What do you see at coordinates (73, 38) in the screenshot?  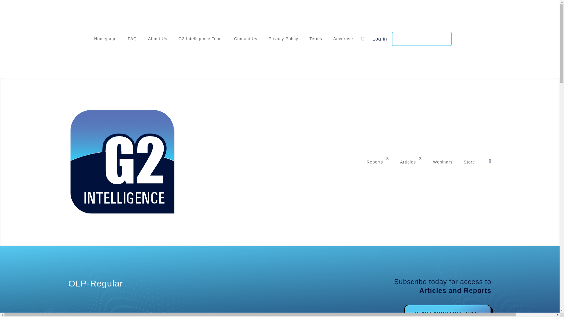 I see `Follow on X` at bounding box center [73, 38].